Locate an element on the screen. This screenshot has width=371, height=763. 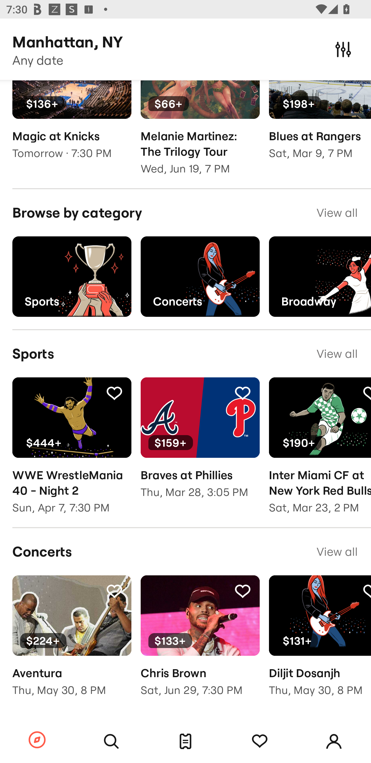
Tracking $131+ Diljit Dosanjh Thu, May 30, 8 PM is located at coordinates (320, 642).